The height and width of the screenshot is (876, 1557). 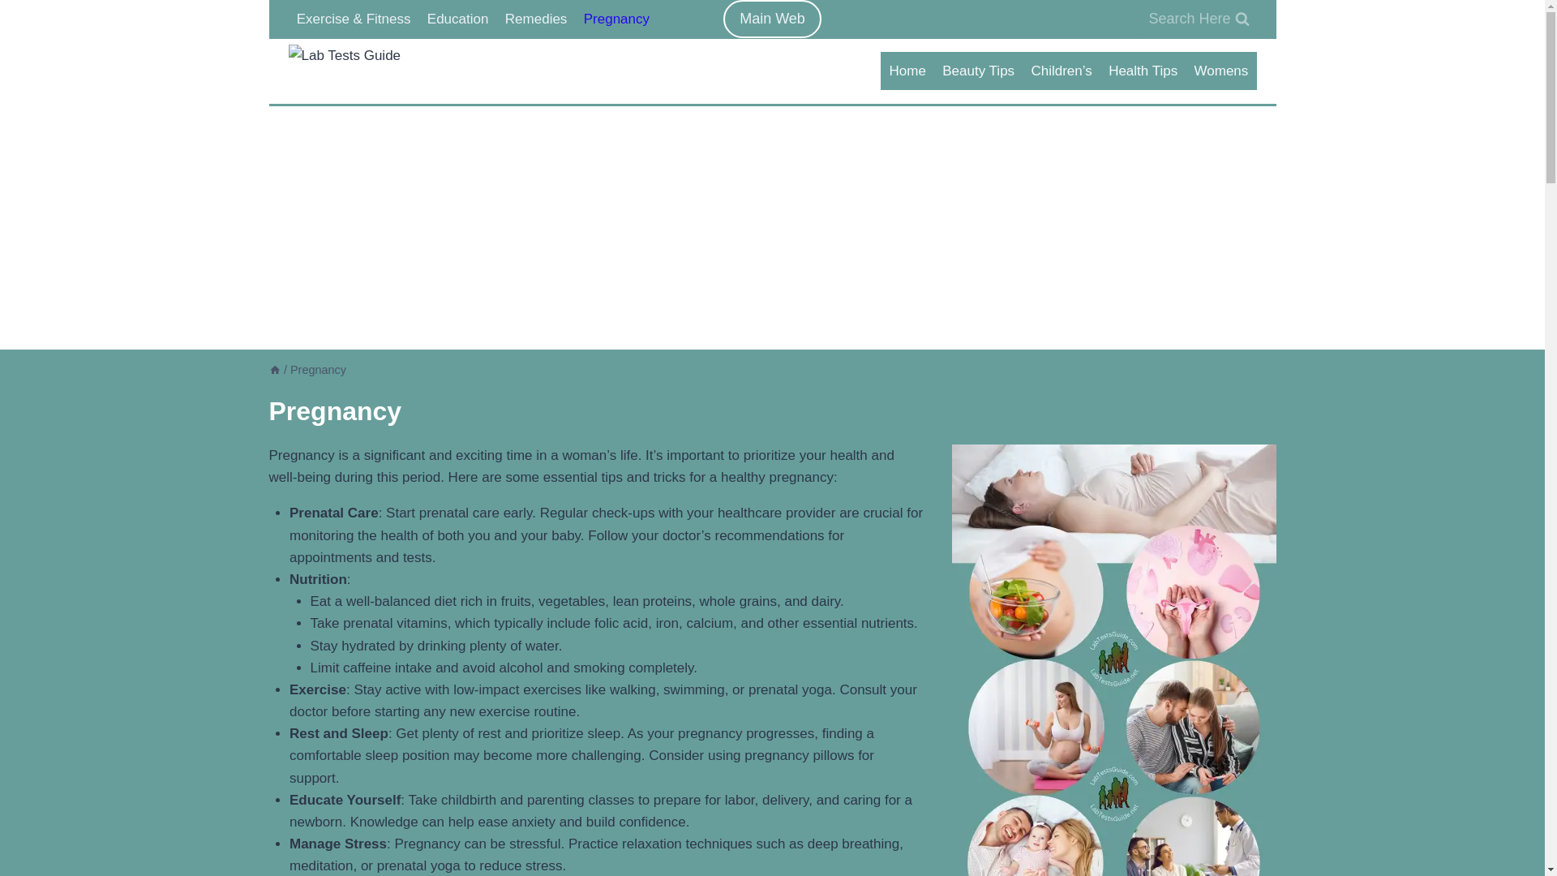 I want to click on Beauty Tips, so click(x=978, y=71).